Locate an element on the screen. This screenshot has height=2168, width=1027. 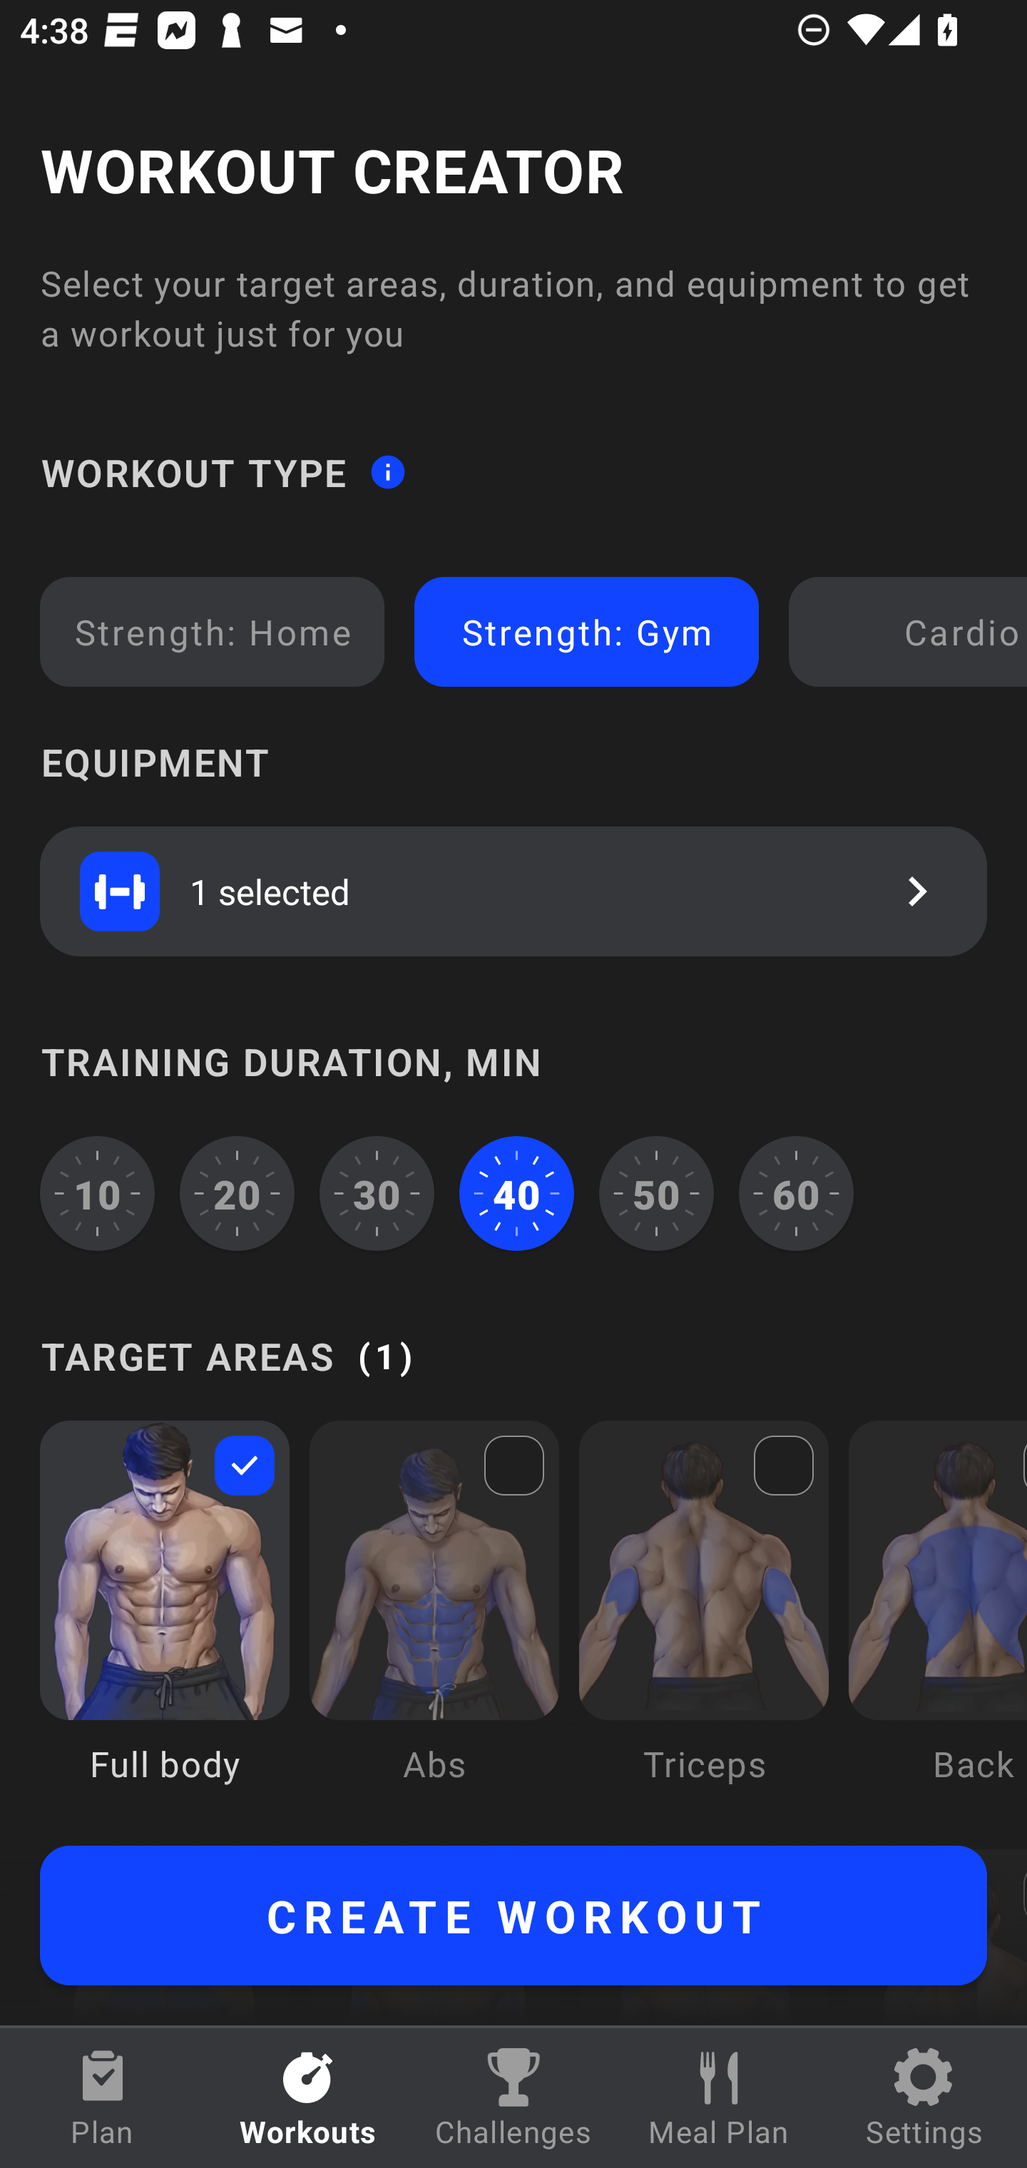
50 is located at coordinates (656, 1193).